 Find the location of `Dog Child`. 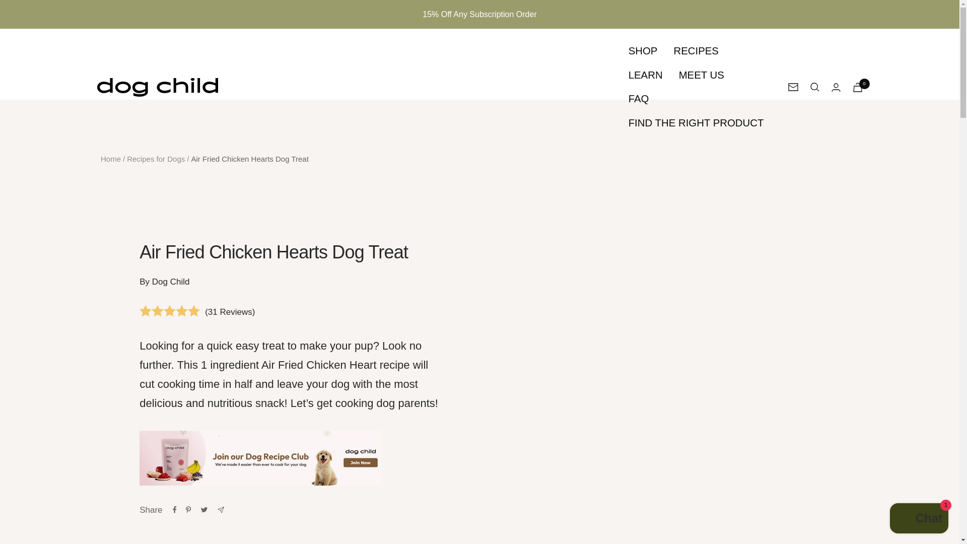

Dog Child is located at coordinates (157, 88).